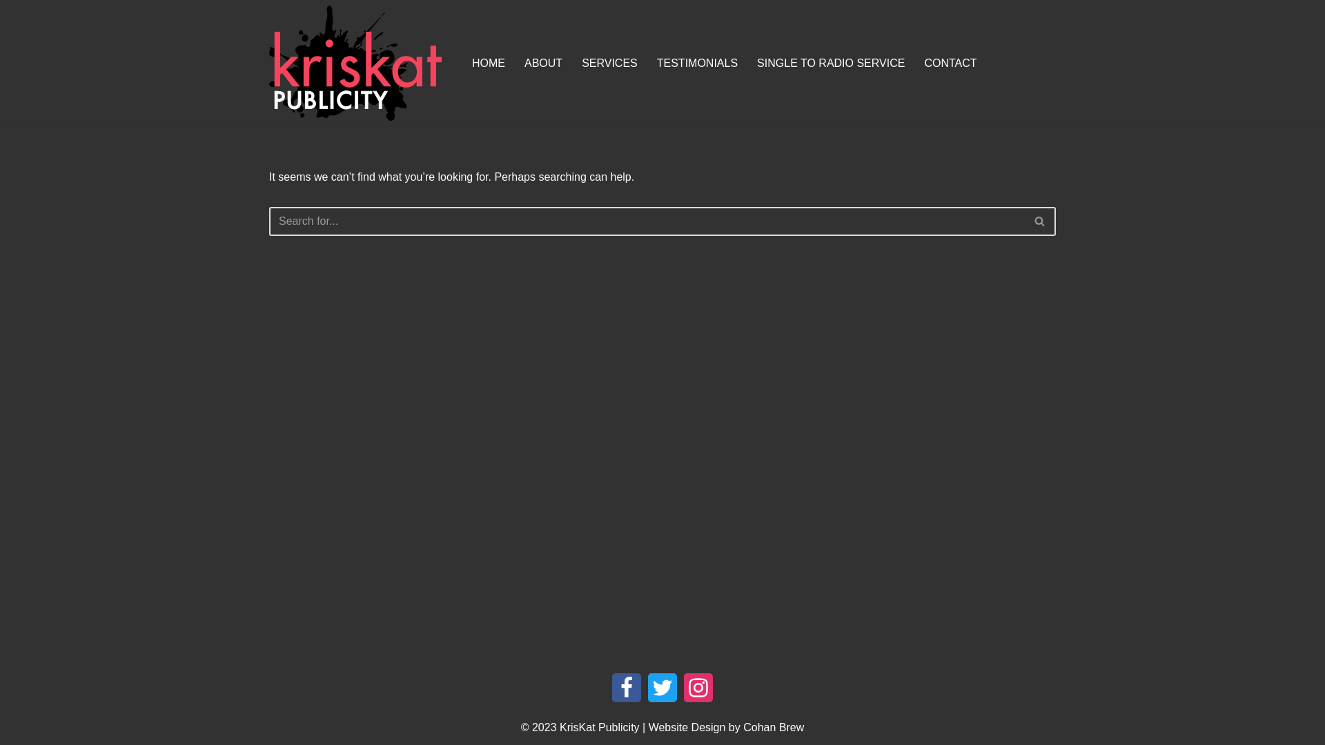 The image size is (1325, 745). I want to click on ABOUT, so click(544, 63).